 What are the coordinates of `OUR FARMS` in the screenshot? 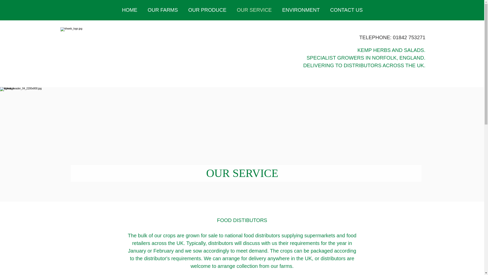 It's located at (139, 95).